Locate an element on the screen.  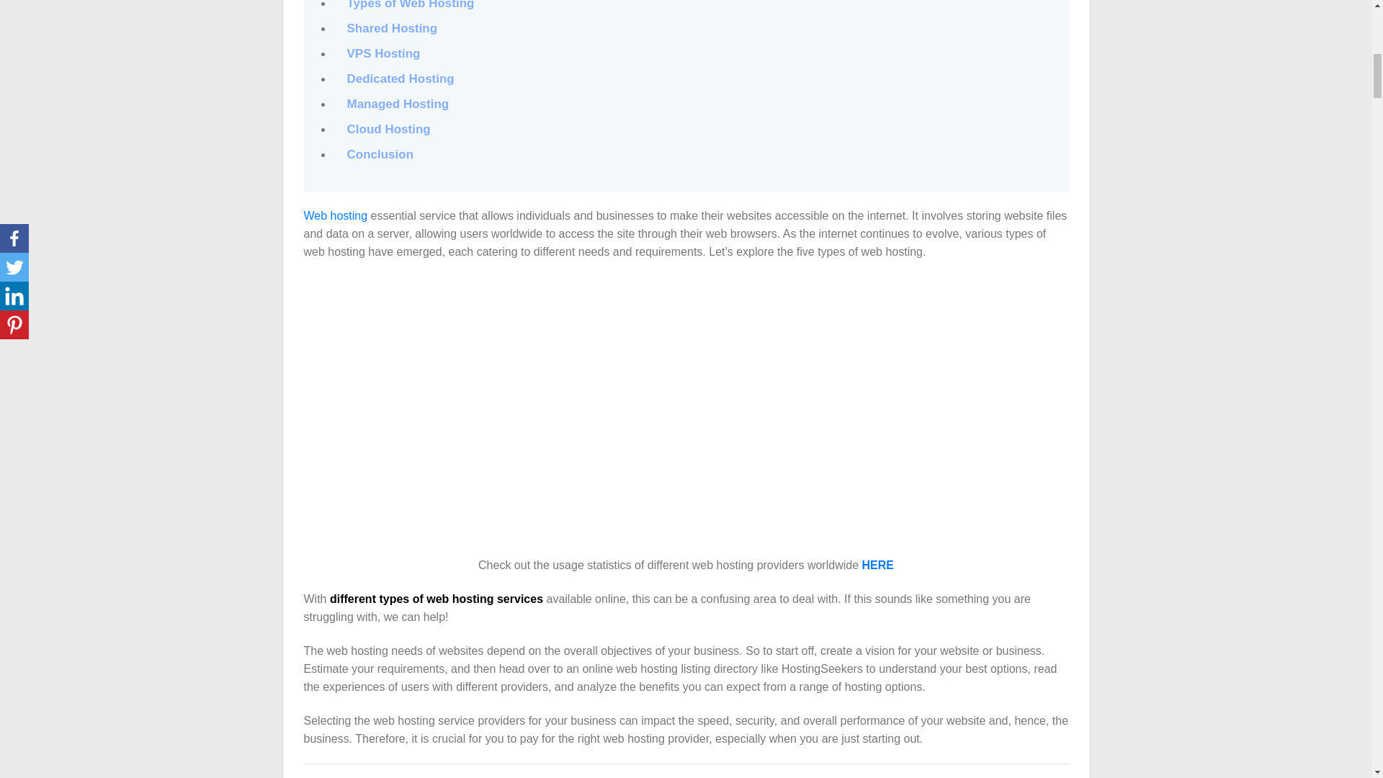
Cloud Hosting is located at coordinates (388, 130).